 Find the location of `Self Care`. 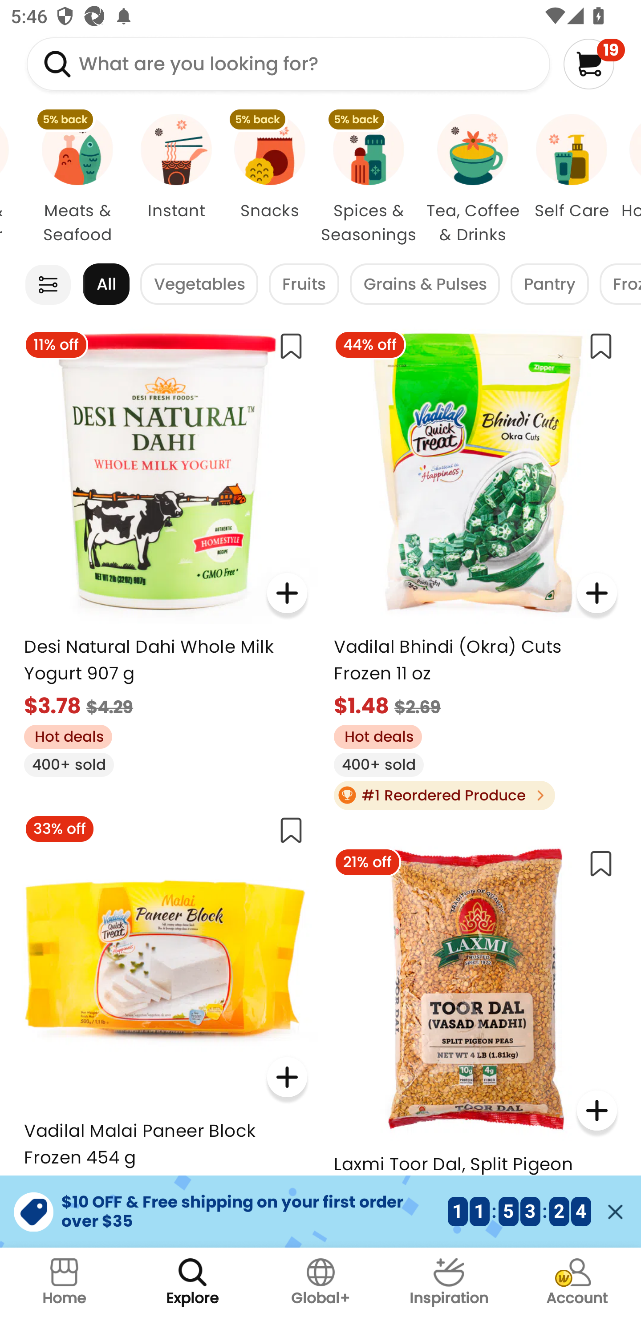

Self Care is located at coordinates (572, 180).